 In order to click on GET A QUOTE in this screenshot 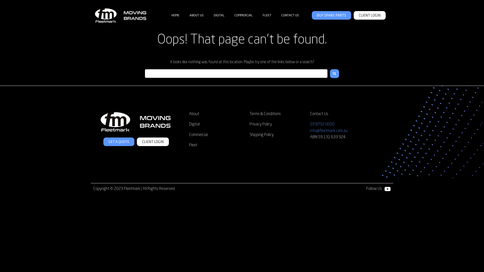, I will do `click(119, 142)`.